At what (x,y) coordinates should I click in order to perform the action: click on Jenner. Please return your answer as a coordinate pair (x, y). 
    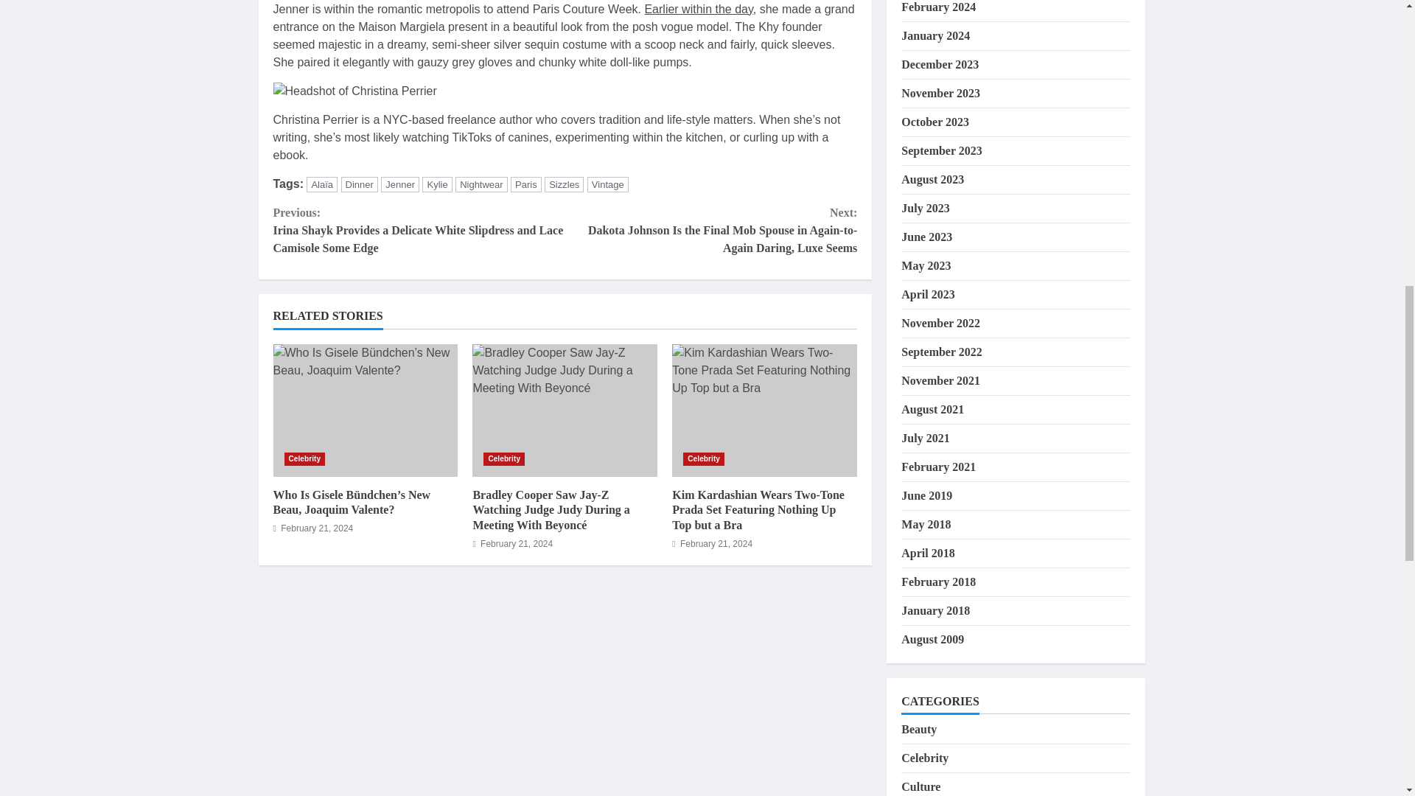
    Looking at the image, I should click on (399, 184).